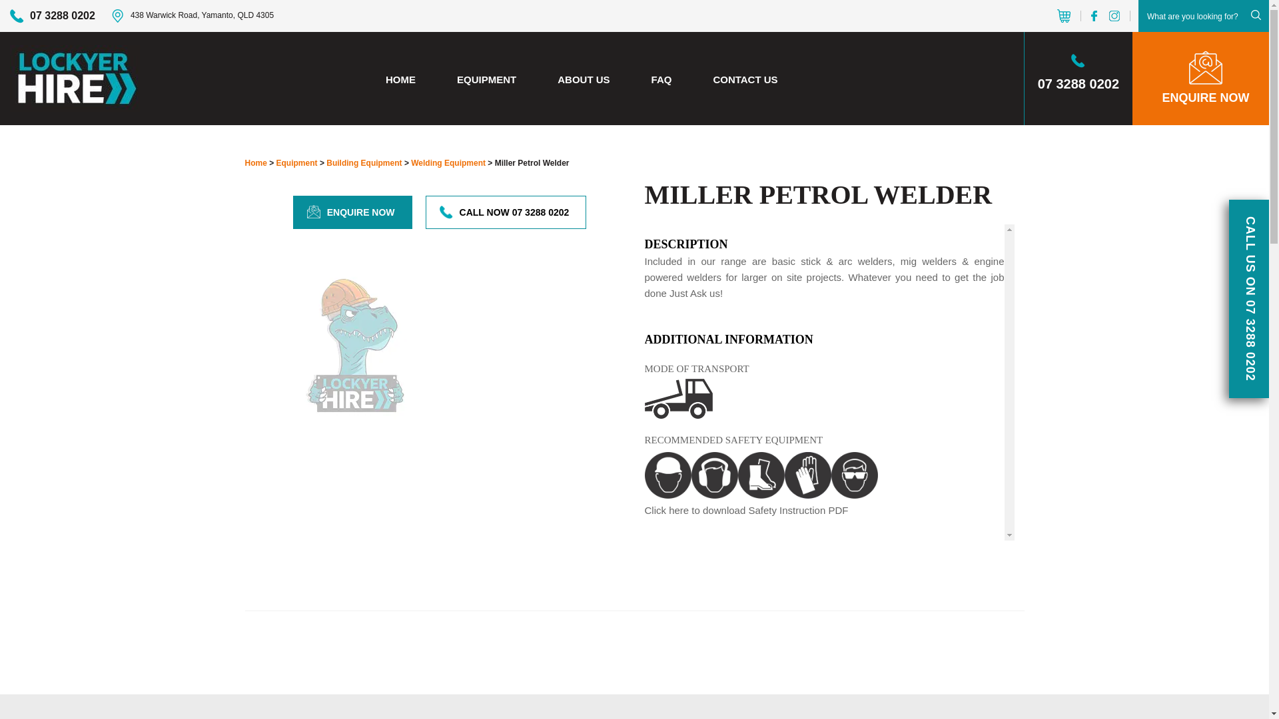  Describe the element at coordinates (486, 80) in the screenshot. I see `EQUIPMENT` at that location.